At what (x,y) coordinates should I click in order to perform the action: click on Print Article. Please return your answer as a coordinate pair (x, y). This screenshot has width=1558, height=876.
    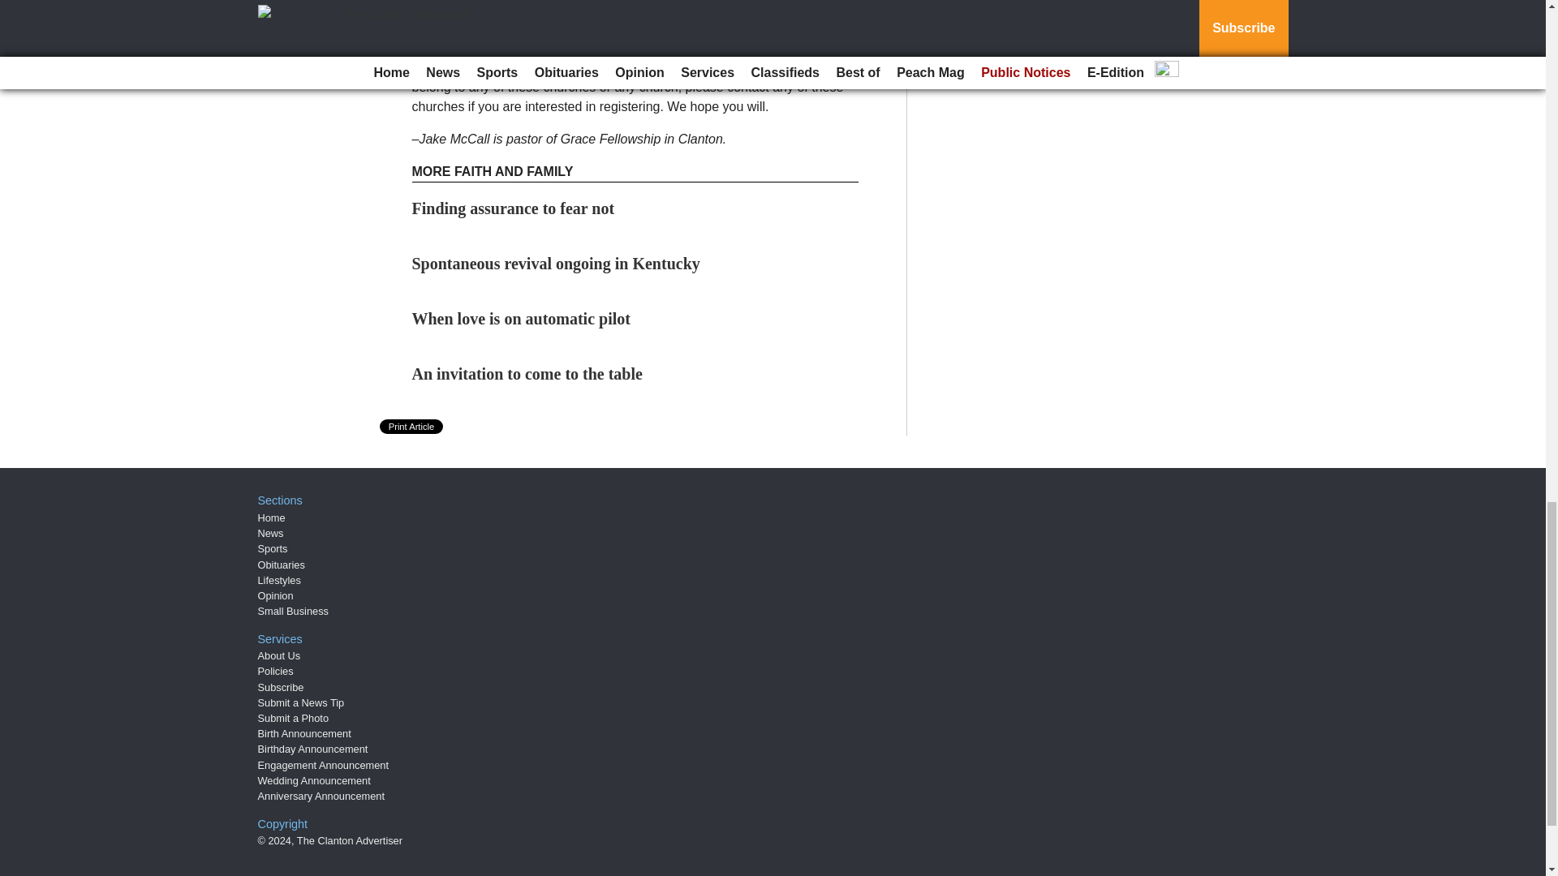
    Looking at the image, I should click on (412, 427).